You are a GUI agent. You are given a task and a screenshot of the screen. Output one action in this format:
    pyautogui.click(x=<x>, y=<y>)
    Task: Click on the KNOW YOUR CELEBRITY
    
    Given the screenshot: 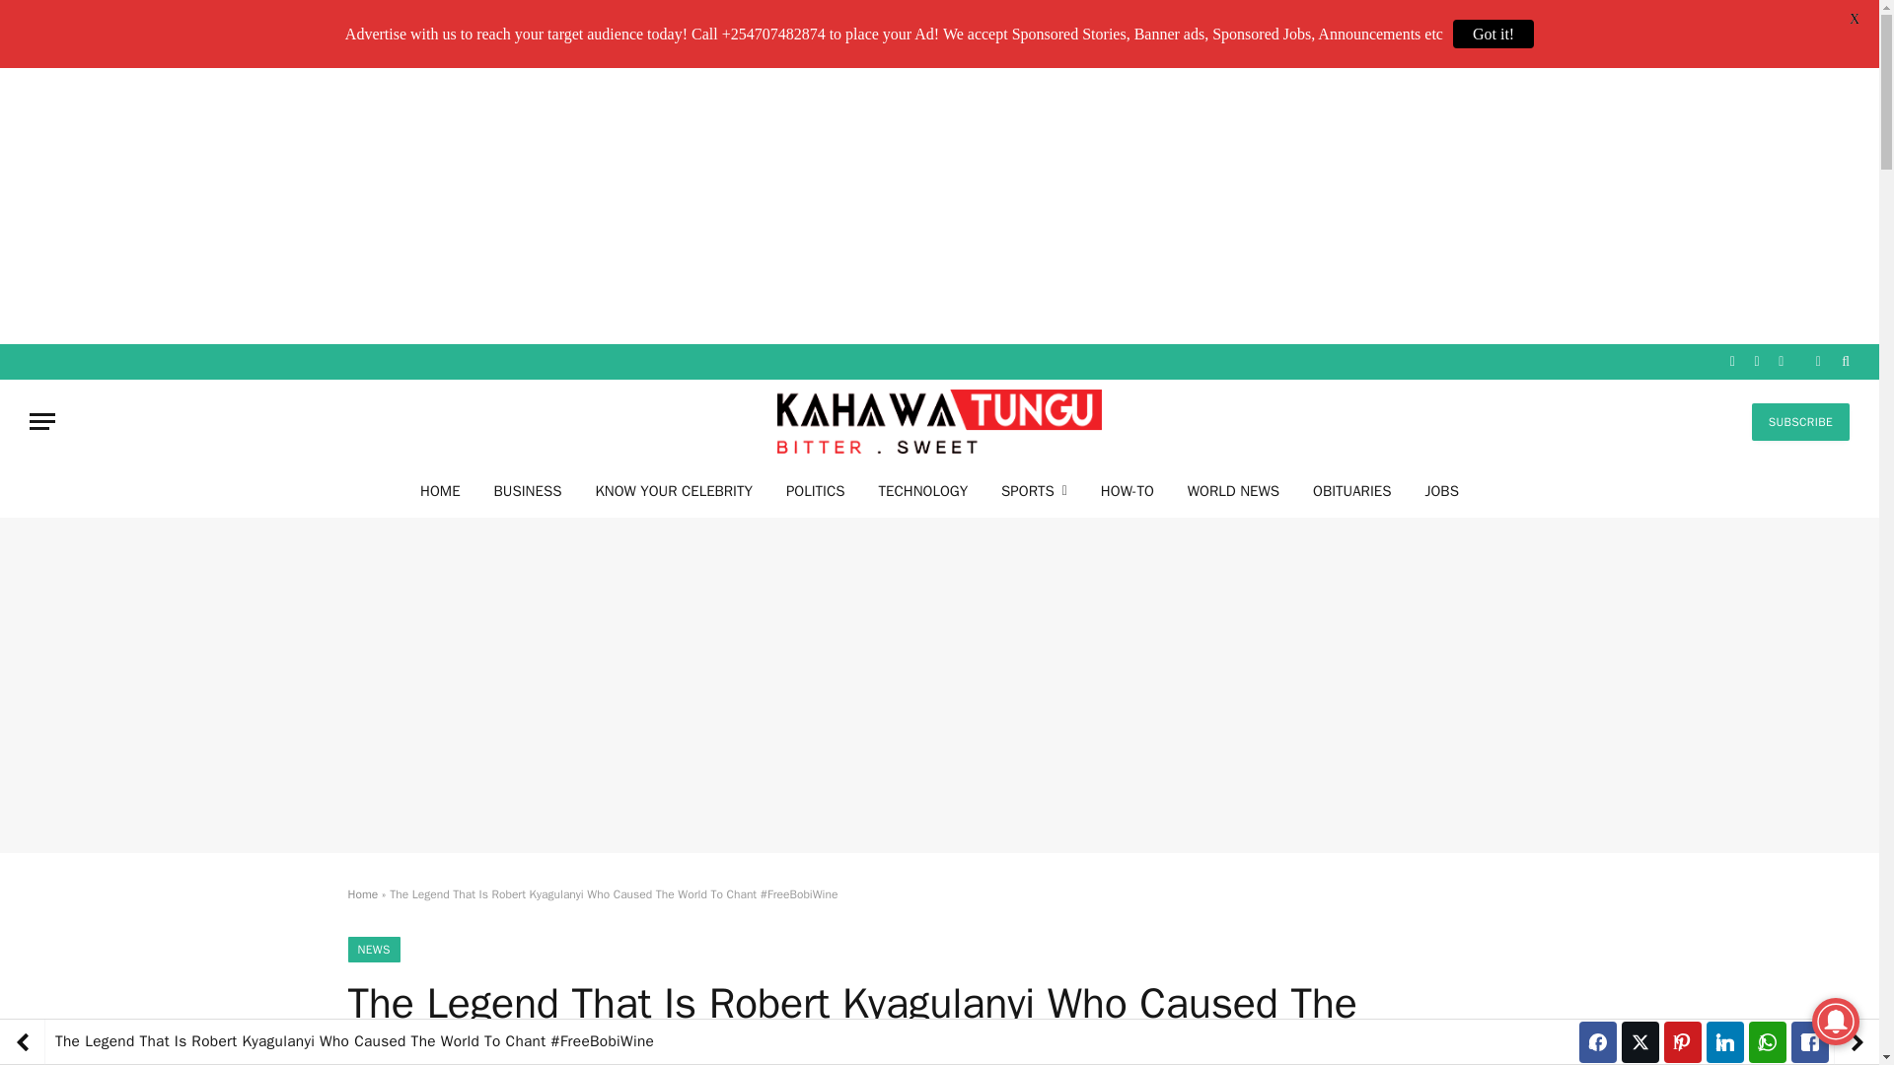 What is the action you would take?
    pyautogui.click(x=673, y=489)
    